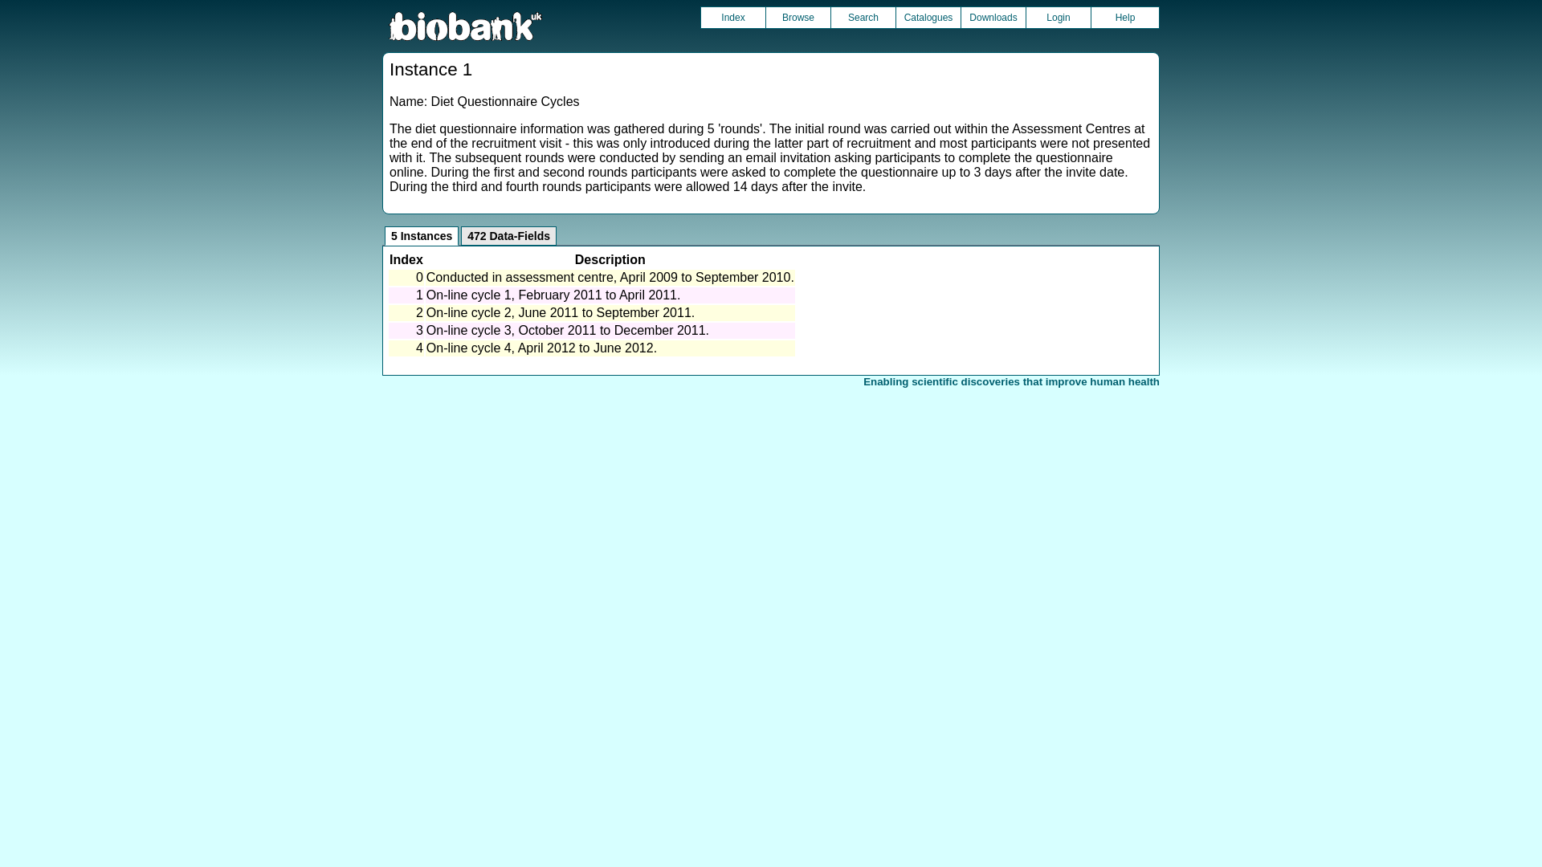 This screenshot has height=867, width=1542. Describe the element at coordinates (1125, 17) in the screenshot. I see `Help` at that location.